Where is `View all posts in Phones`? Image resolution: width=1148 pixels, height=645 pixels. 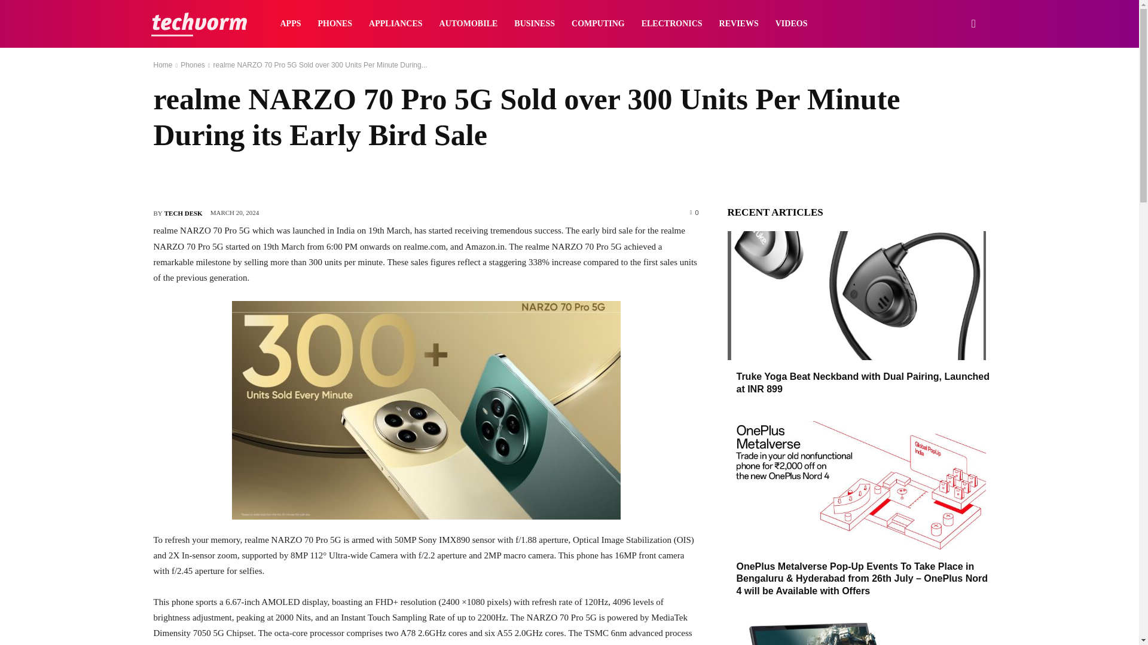
View all posts in Phones is located at coordinates (193, 64).